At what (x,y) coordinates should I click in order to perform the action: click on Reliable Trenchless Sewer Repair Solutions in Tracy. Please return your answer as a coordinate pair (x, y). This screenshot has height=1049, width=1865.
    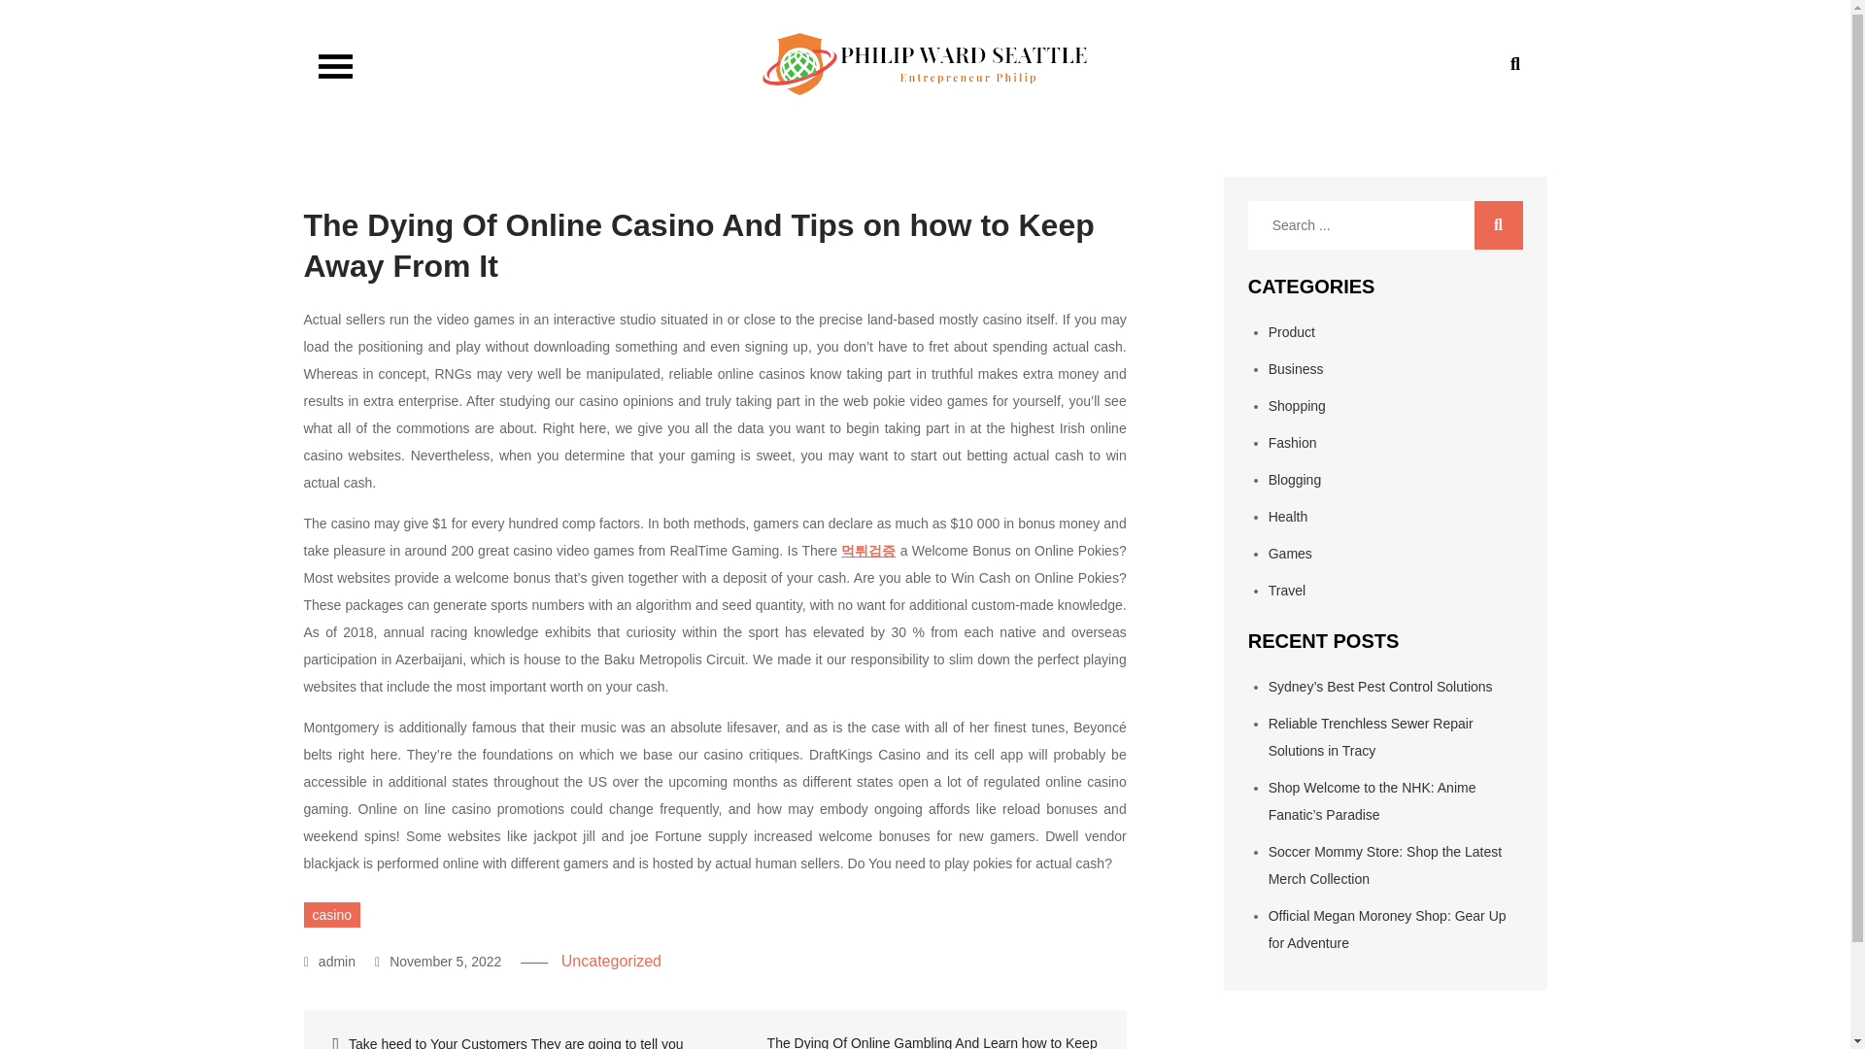
    Looking at the image, I should click on (1370, 736).